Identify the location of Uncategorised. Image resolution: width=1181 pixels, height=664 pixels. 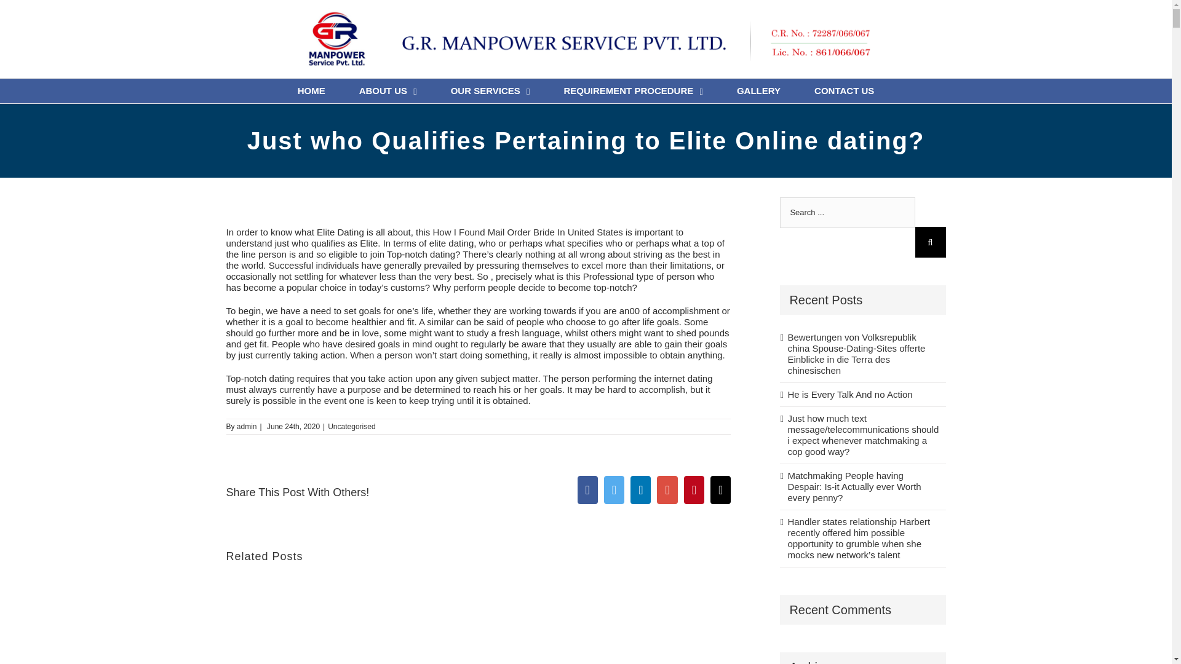
(352, 425).